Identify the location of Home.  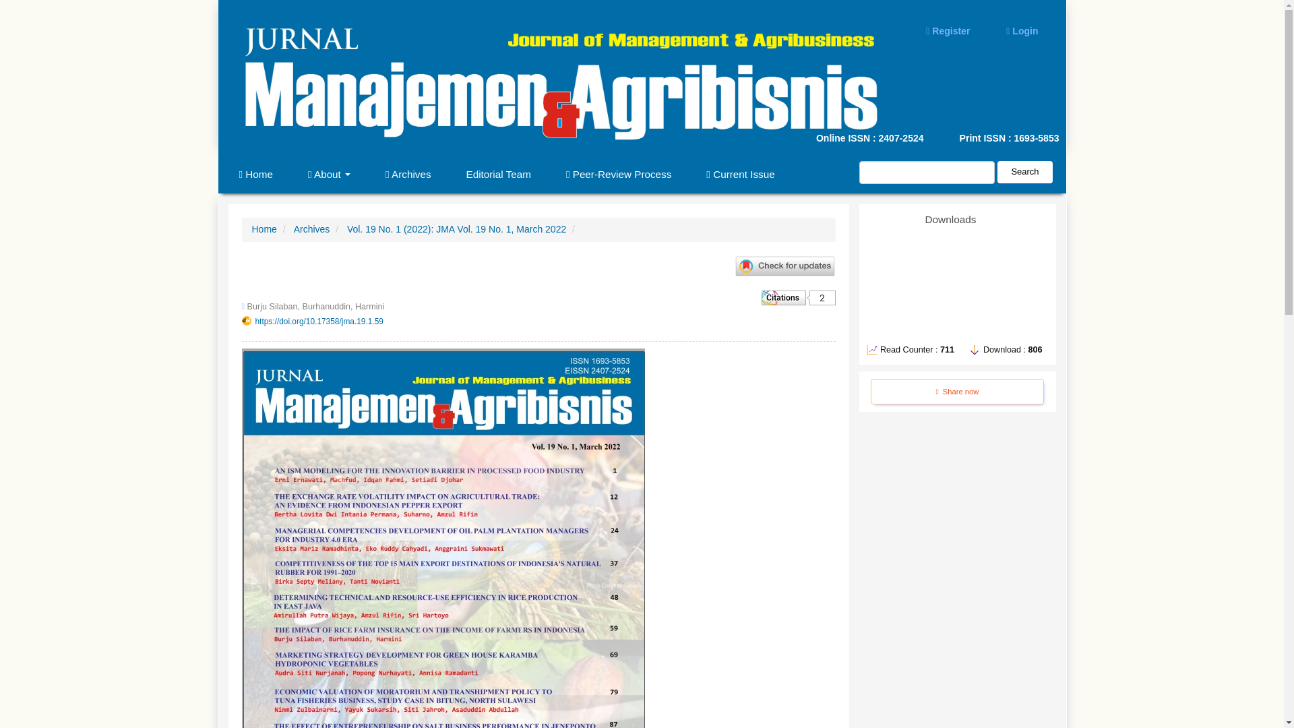
(255, 175).